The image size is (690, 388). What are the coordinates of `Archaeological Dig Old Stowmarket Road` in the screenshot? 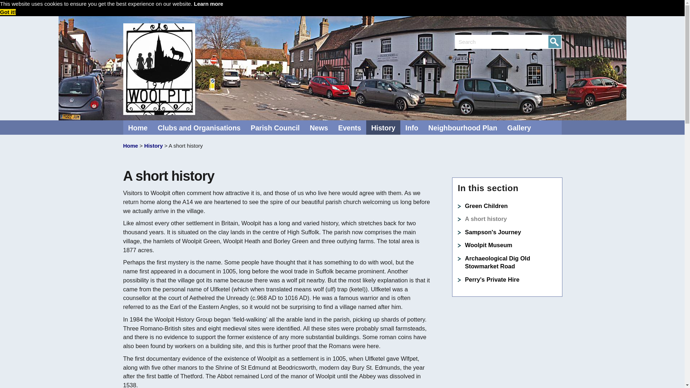 It's located at (498, 262).